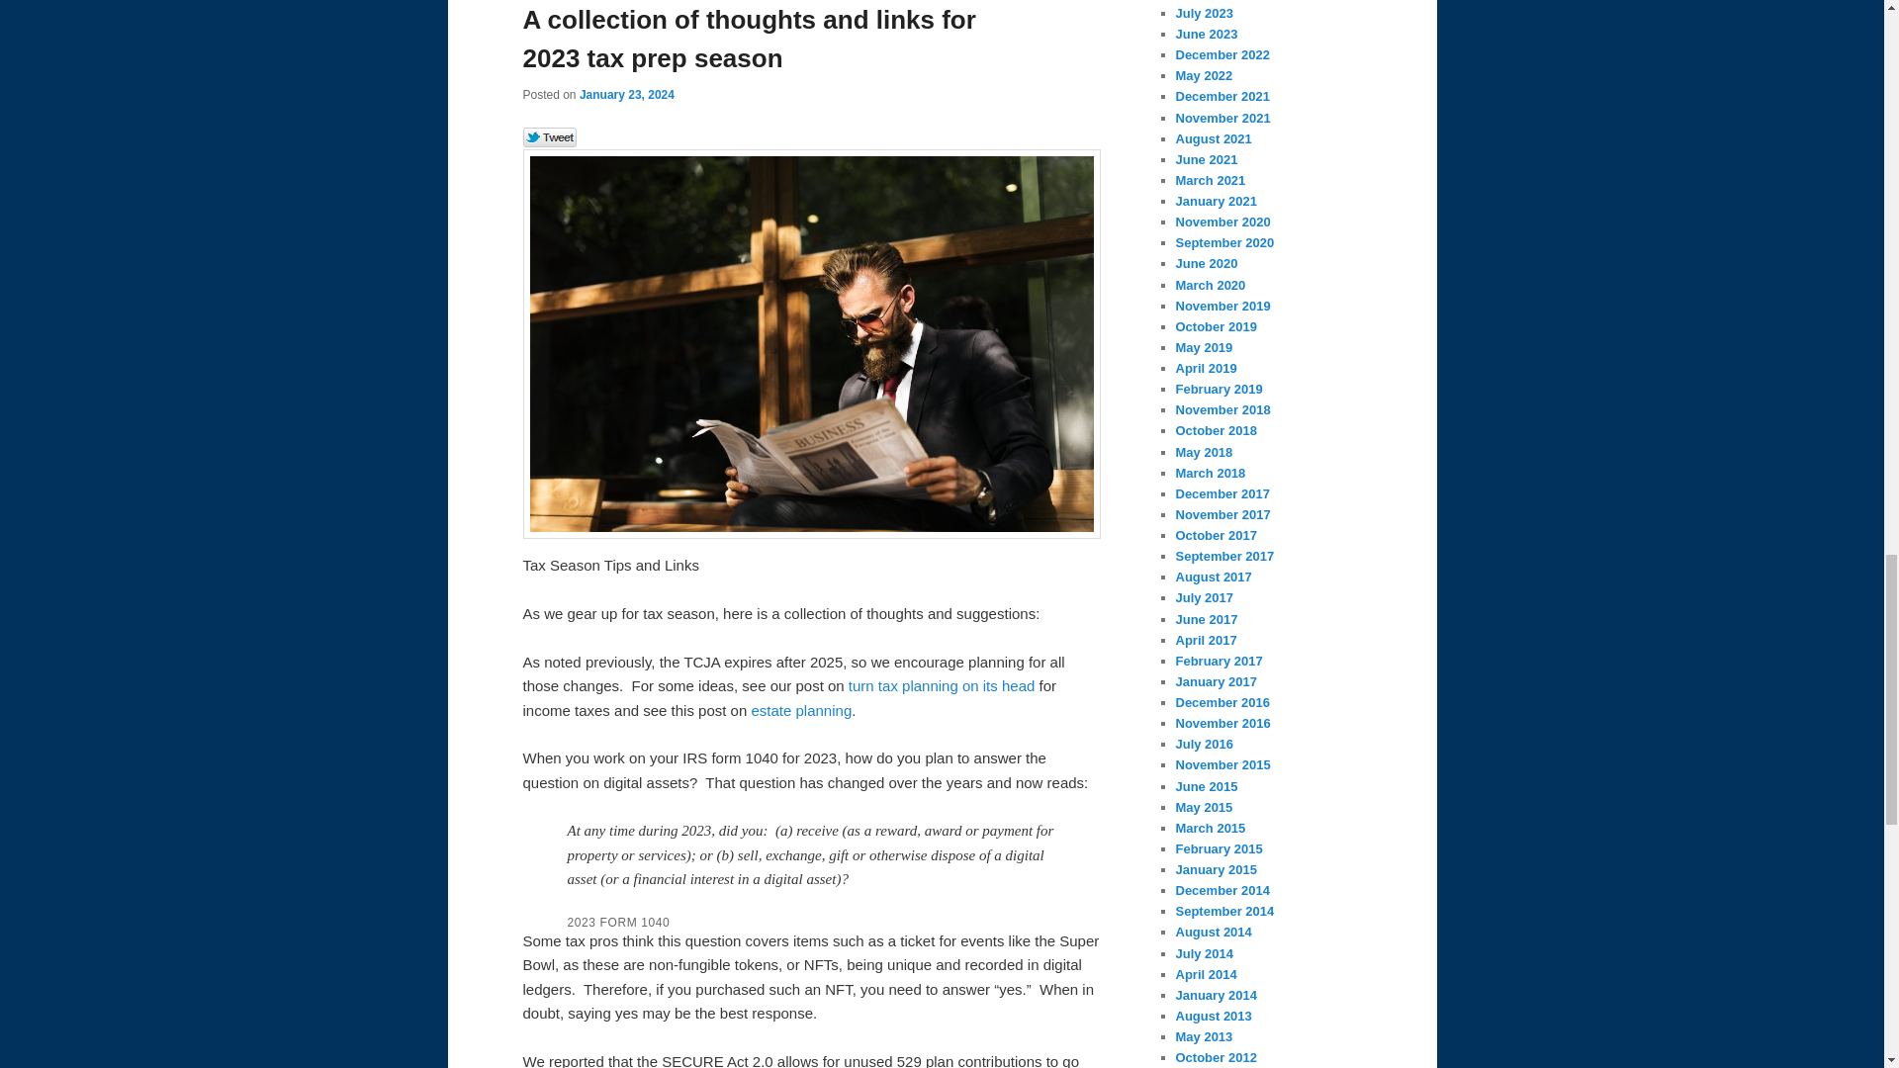 The image size is (1899, 1068). I want to click on 12:24 pm, so click(626, 94).